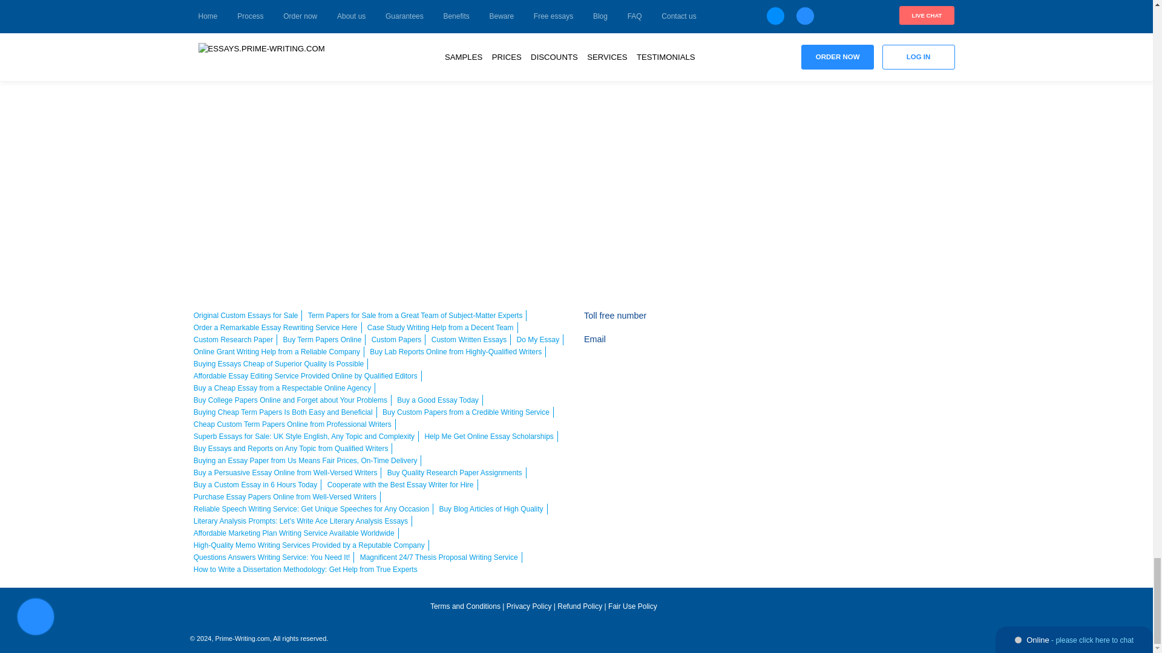 This screenshot has width=1162, height=653. Describe the element at coordinates (888, 347) in the screenshot. I see `Credit cards by JCB` at that location.